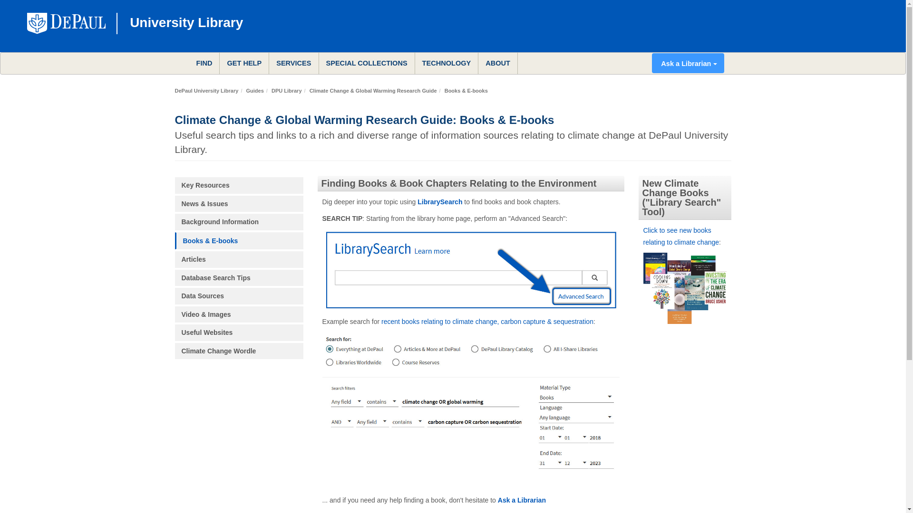  What do you see at coordinates (688, 63) in the screenshot?
I see `Ask a Librarian` at bounding box center [688, 63].